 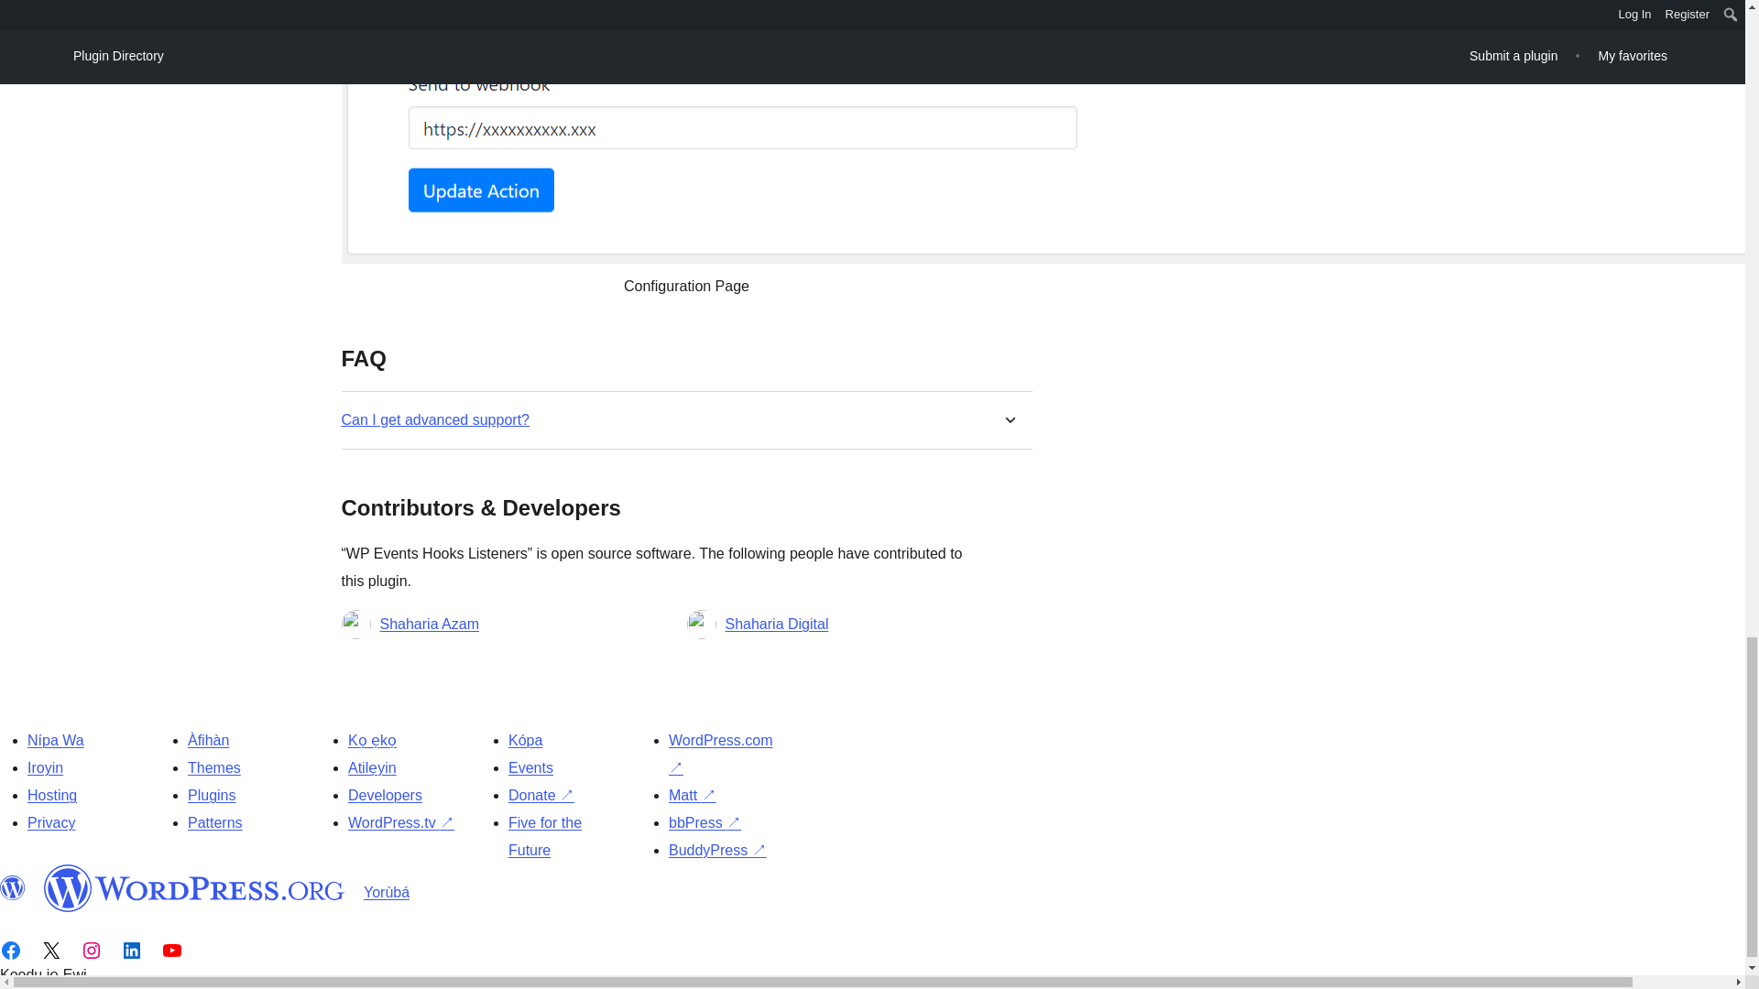 I want to click on WordPress.org, so click(x=13, y=887).